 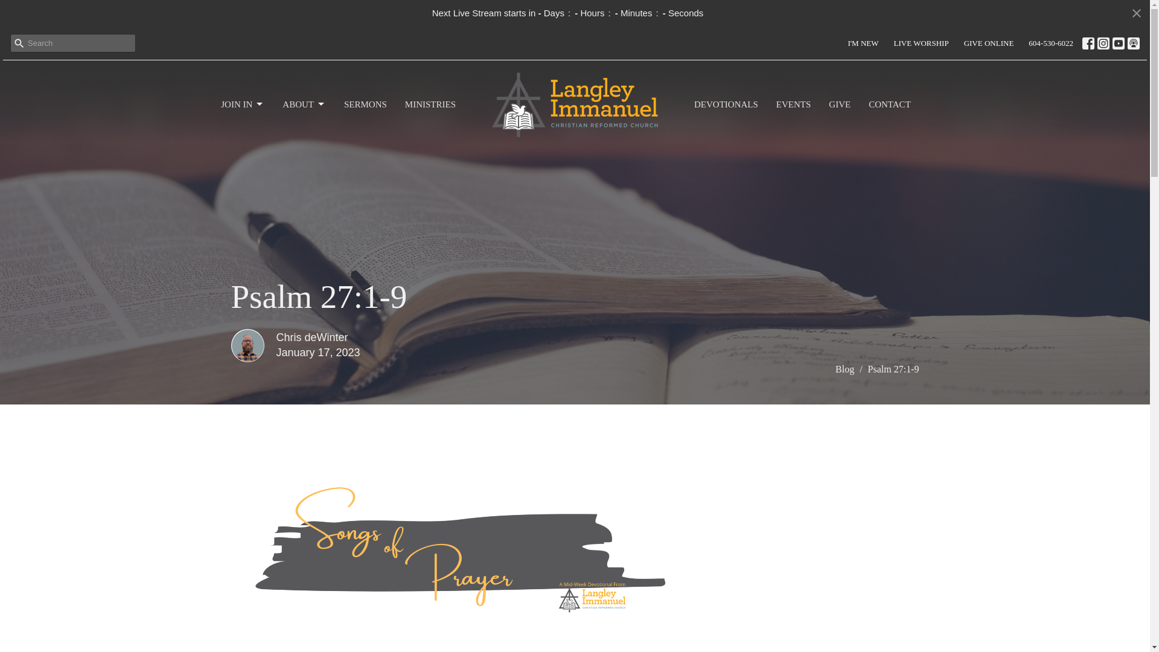 I want to click on Blog, so click(x=845, y=368).